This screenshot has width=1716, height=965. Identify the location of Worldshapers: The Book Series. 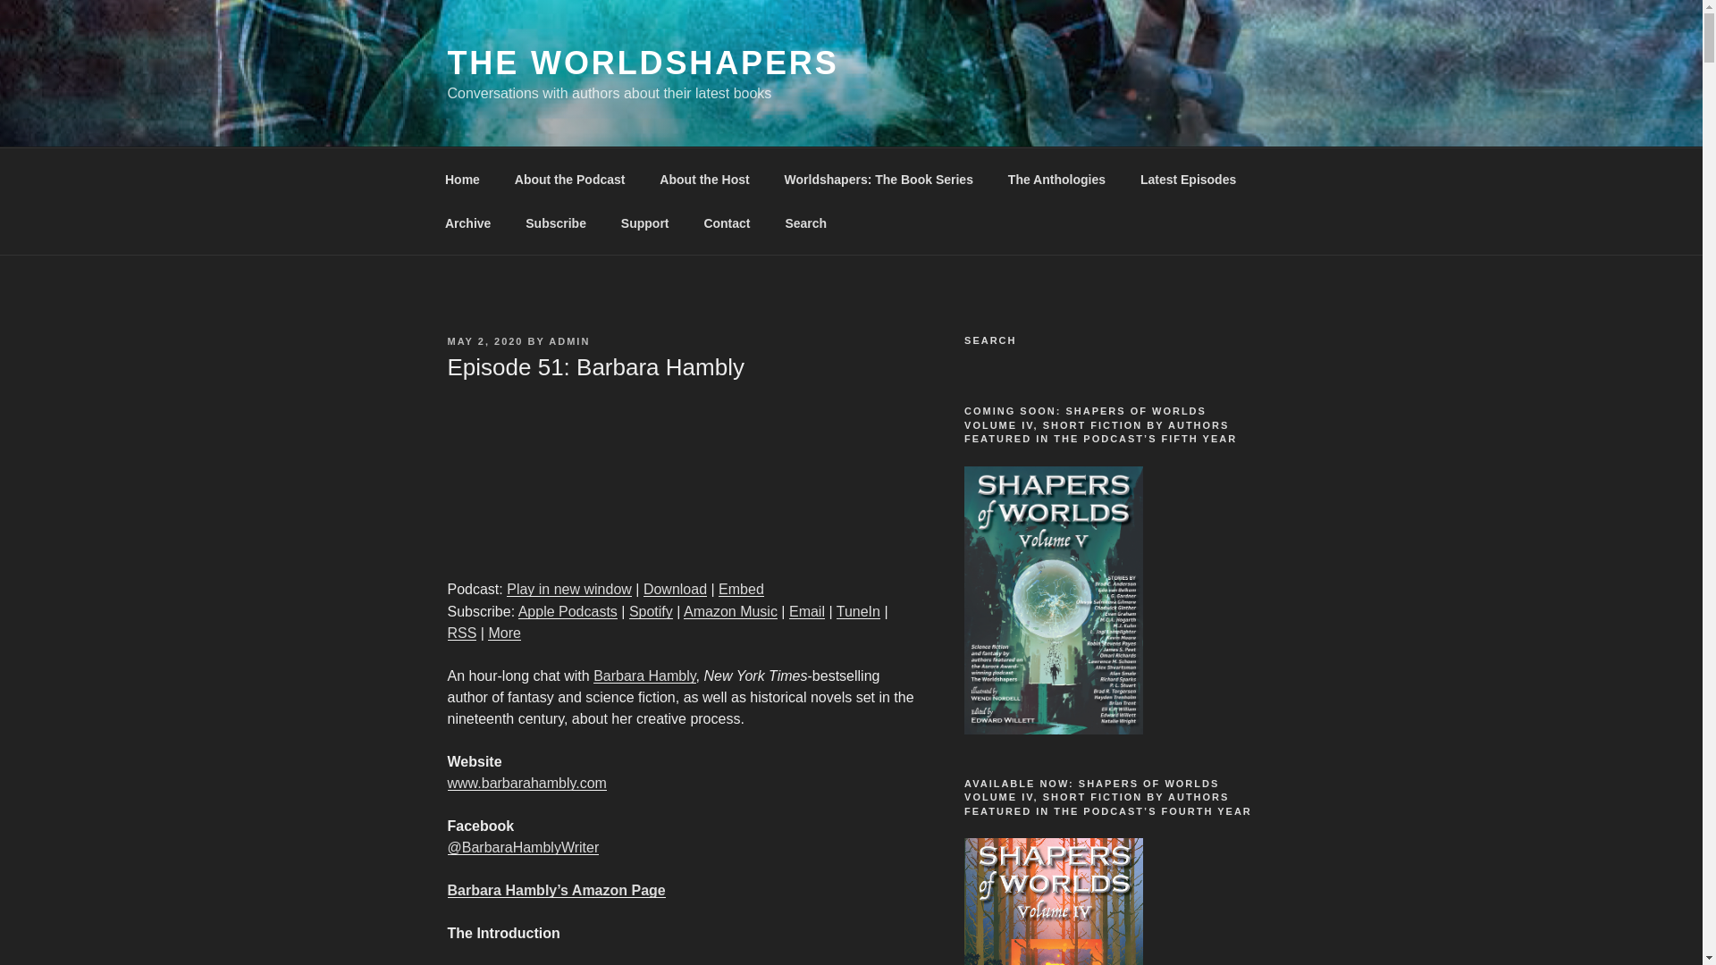
(878, 179).